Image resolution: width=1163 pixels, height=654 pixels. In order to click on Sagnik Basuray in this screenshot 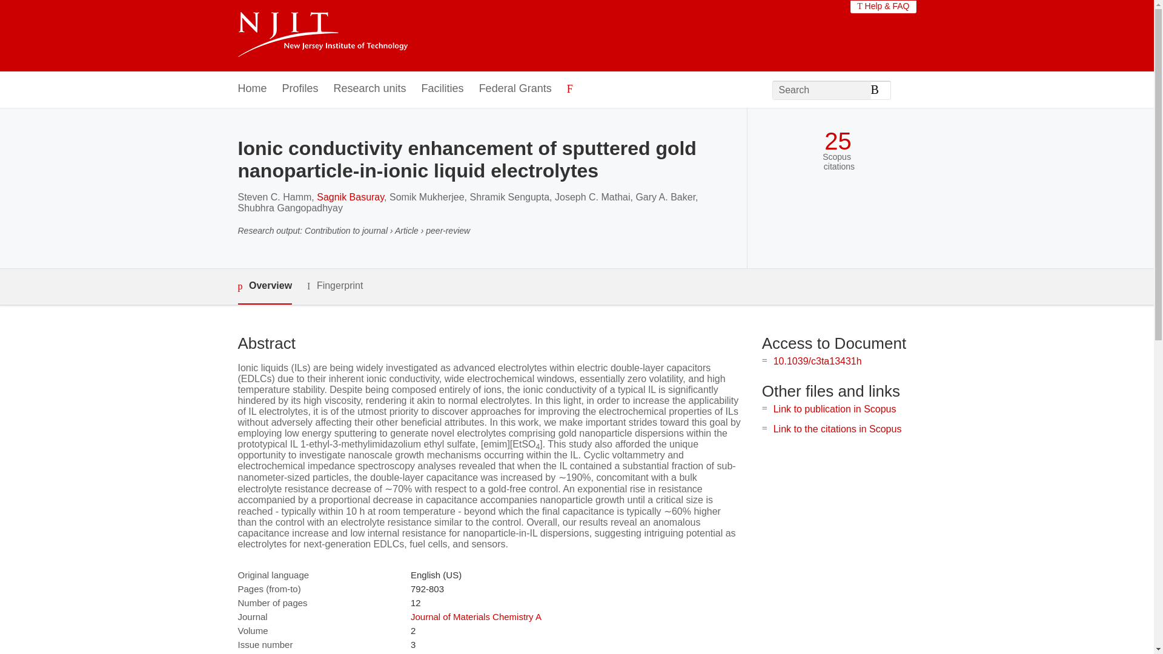, I will do `click(350, 197)`.